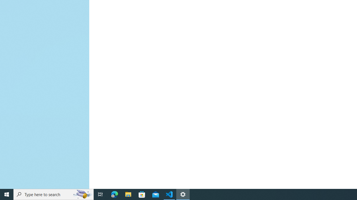 The width and height of the screenshot is (357, 200). Describe the element at coordinates (183, 194) in the screenshot. I see `Settings - 1 running window` at that location.